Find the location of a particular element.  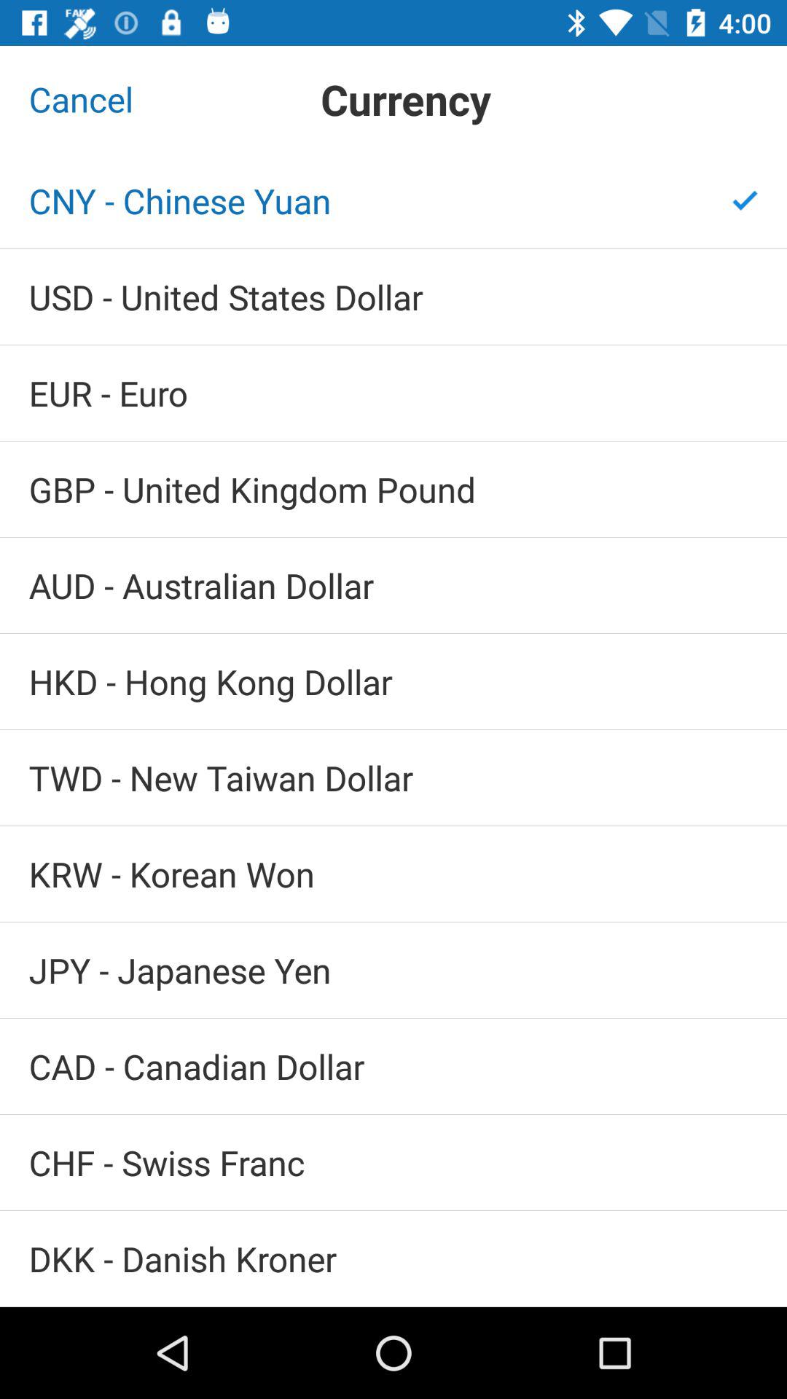

swipe until hkd hong kong item is located at coordinates (393, 682).